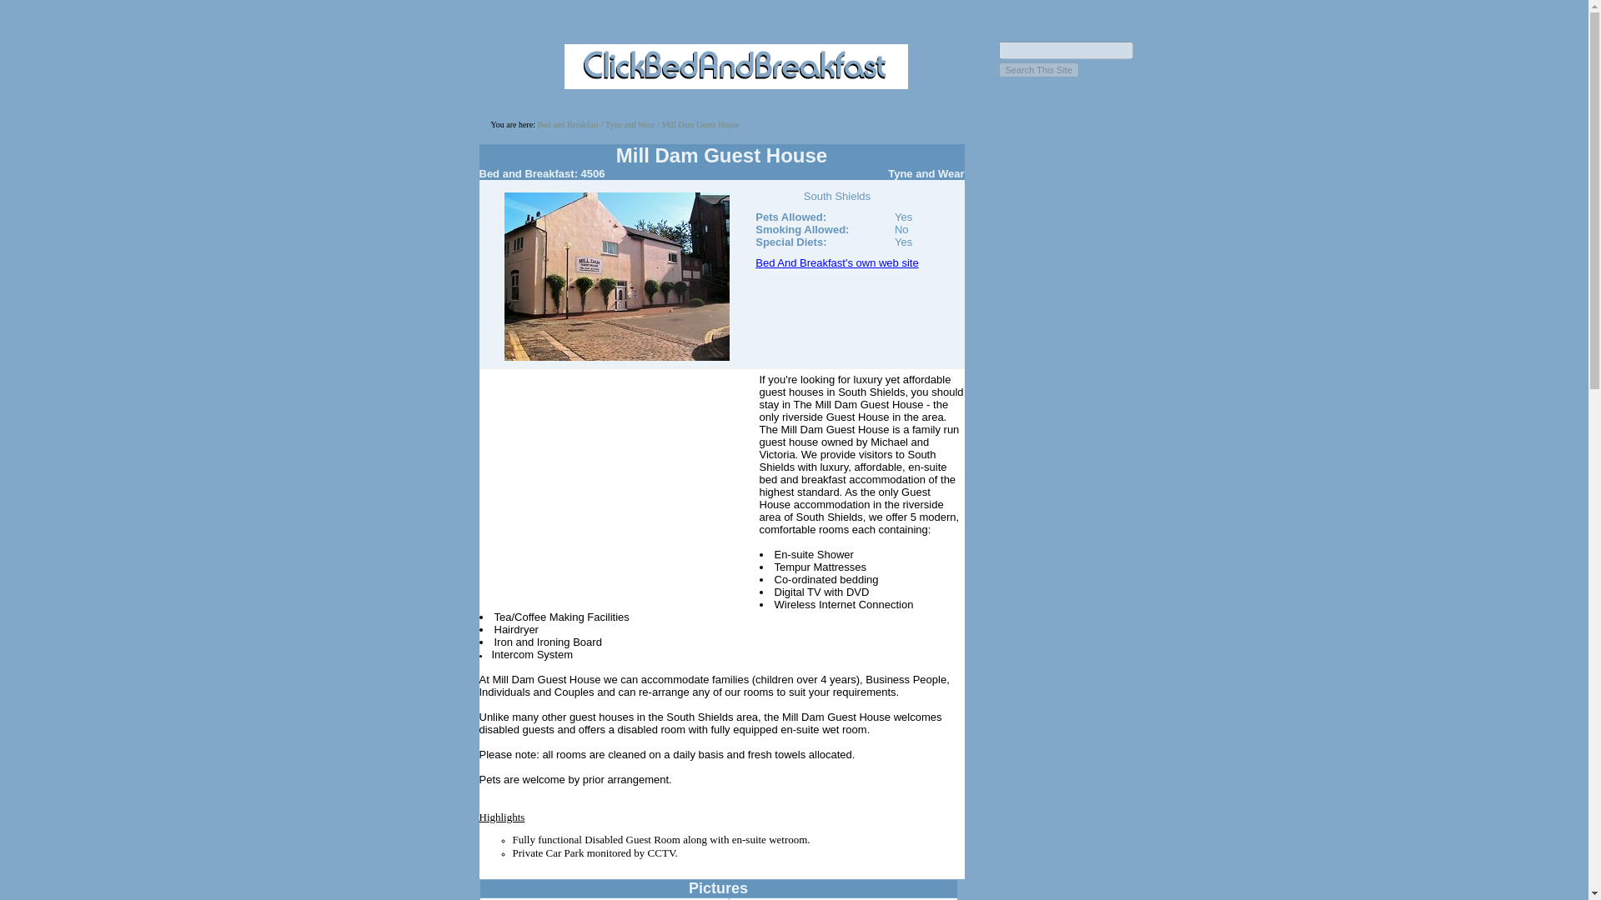 The image size is (1601, 900). I want to click on ClickBedAndBreakfast, so click(735, 80).